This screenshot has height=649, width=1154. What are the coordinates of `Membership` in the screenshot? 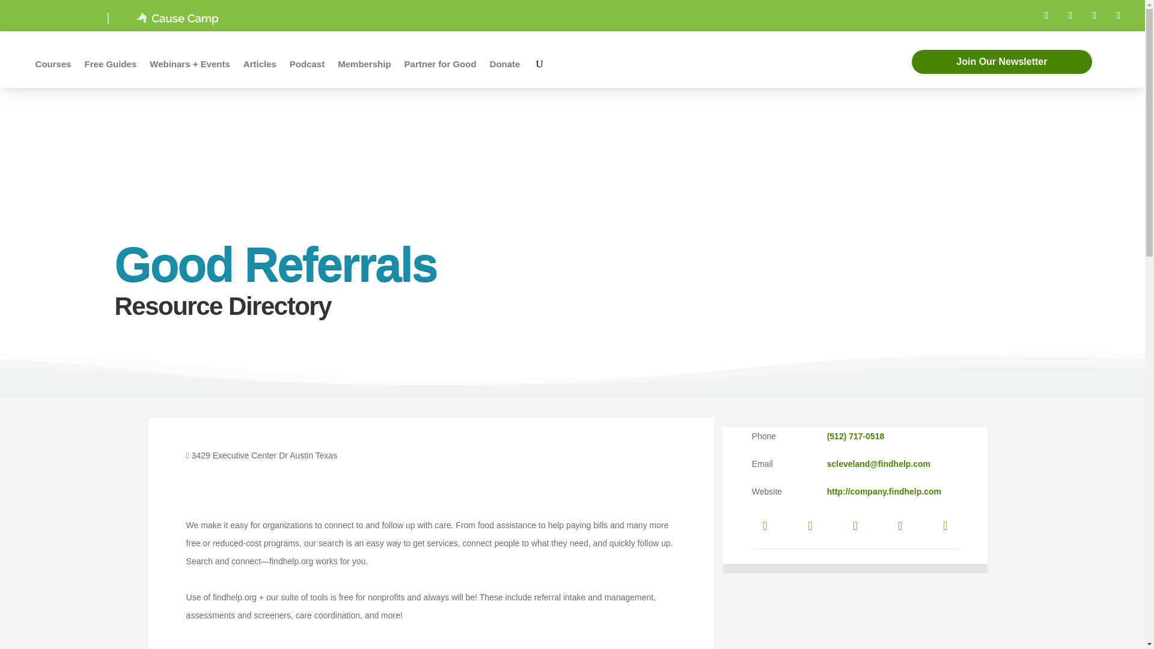 It's located at (364, 64).